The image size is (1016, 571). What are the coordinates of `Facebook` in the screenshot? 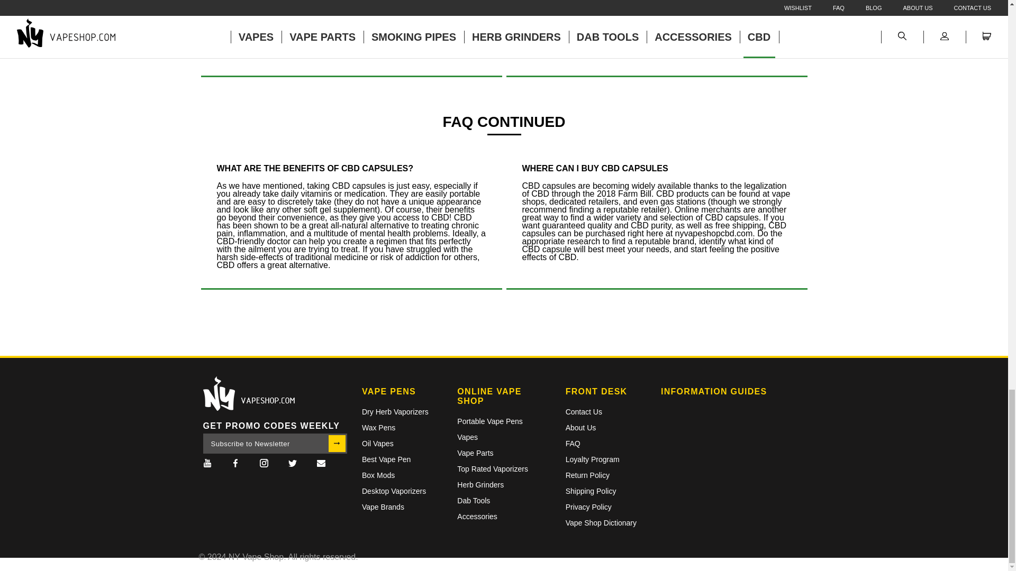 It's located at (235, 464).